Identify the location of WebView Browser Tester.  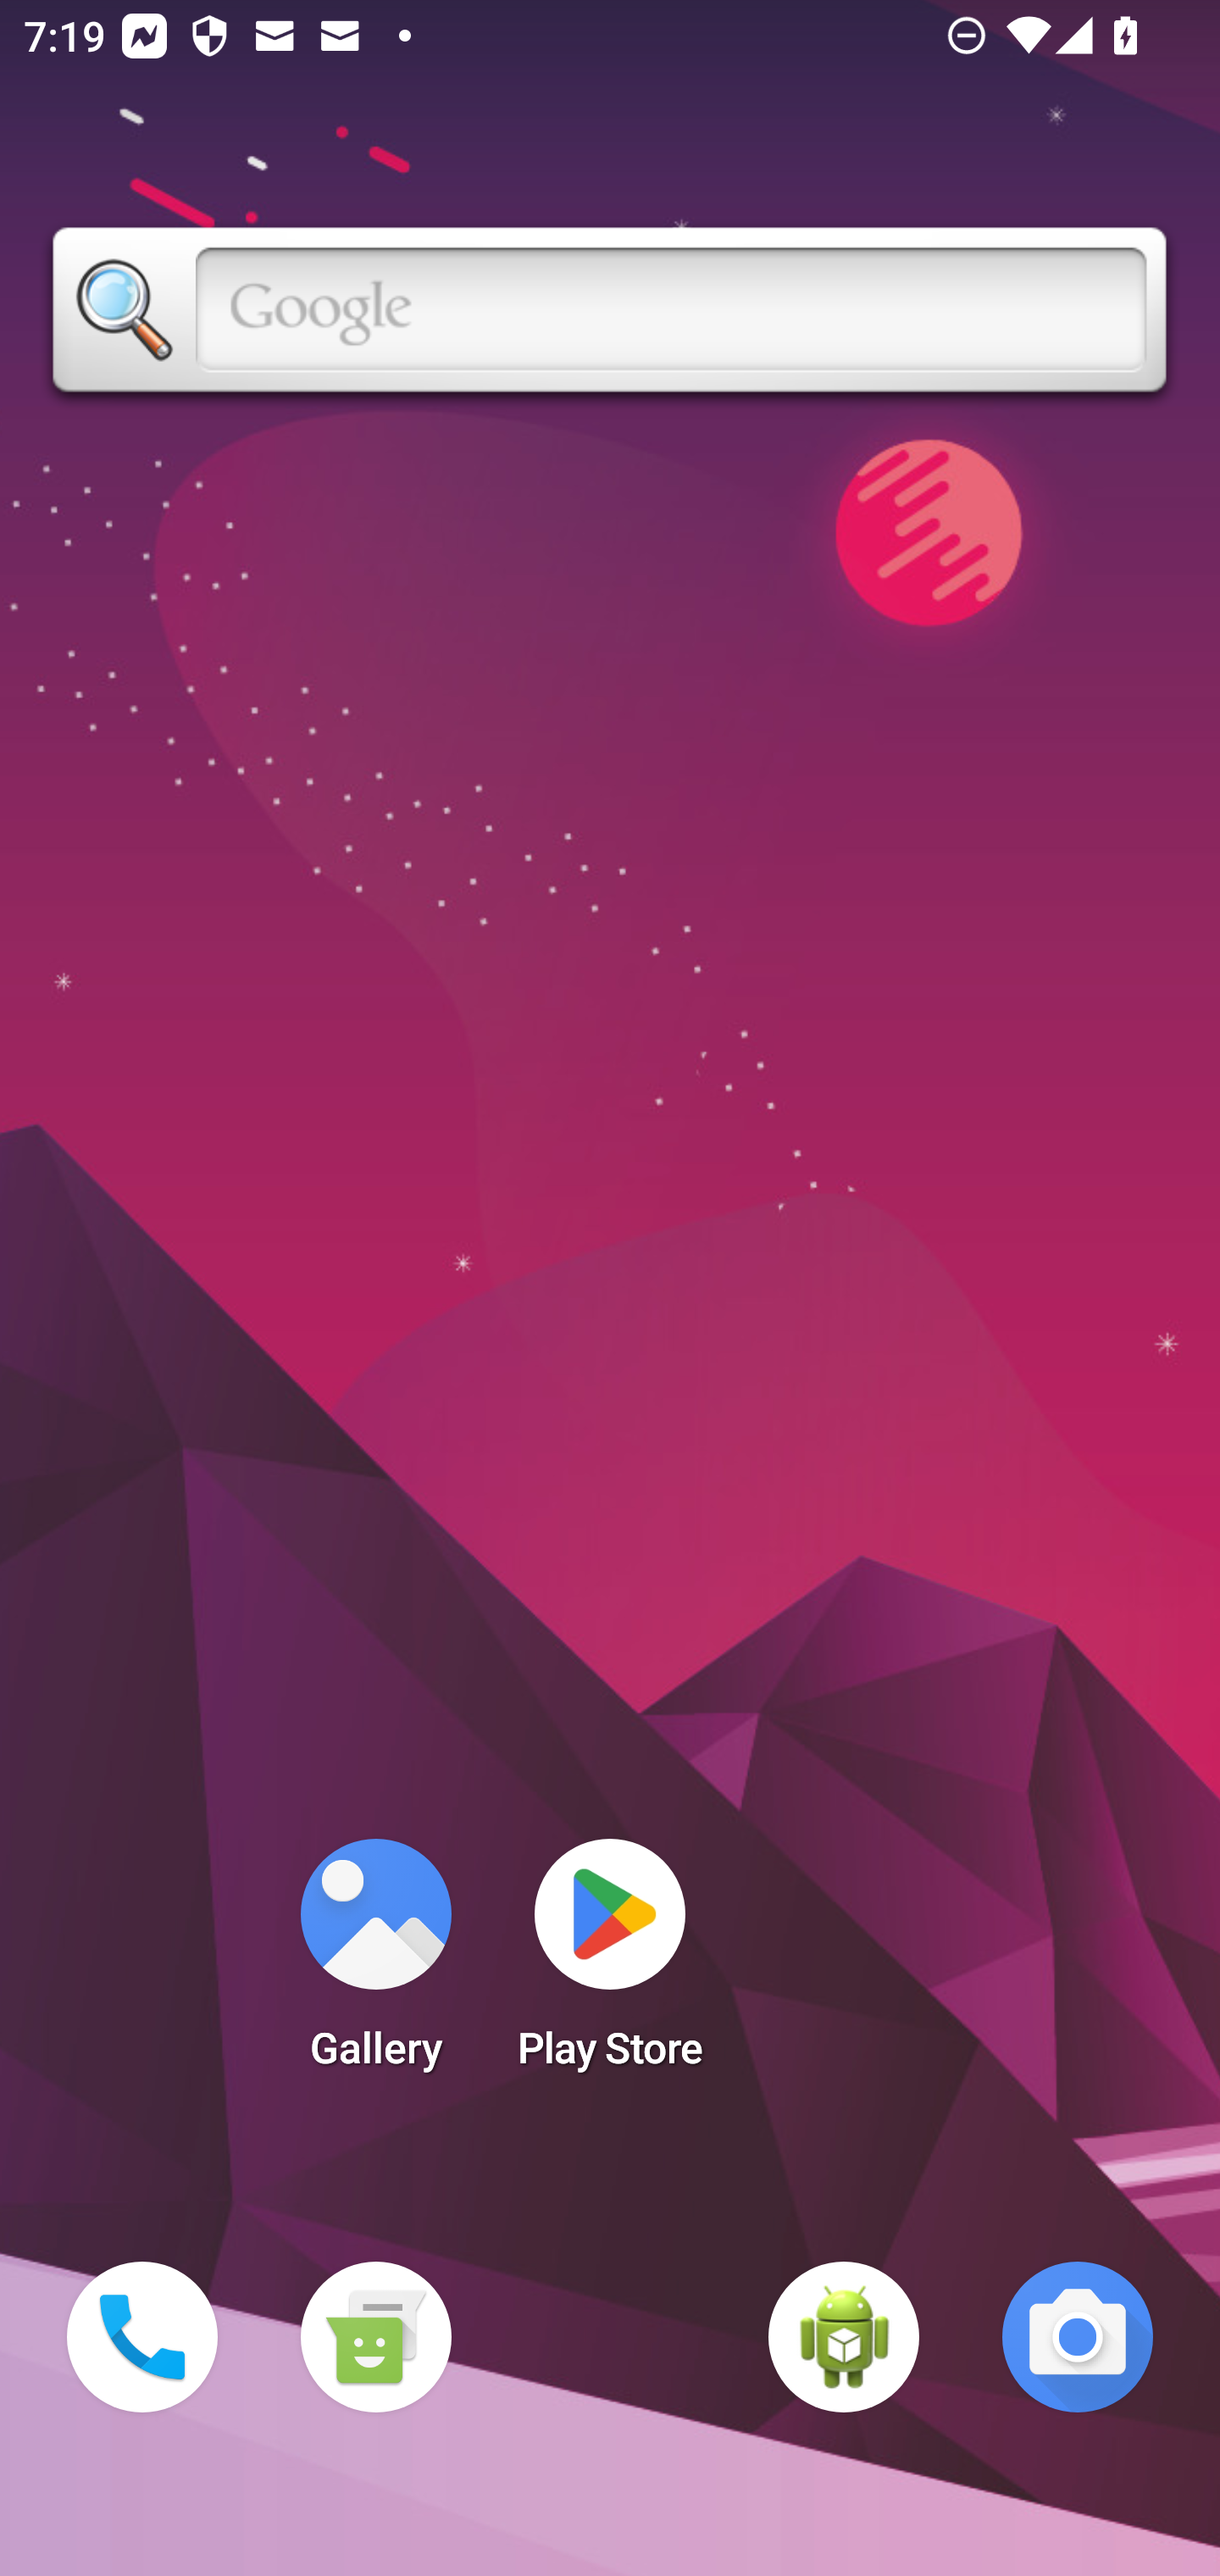
(844, 2337).